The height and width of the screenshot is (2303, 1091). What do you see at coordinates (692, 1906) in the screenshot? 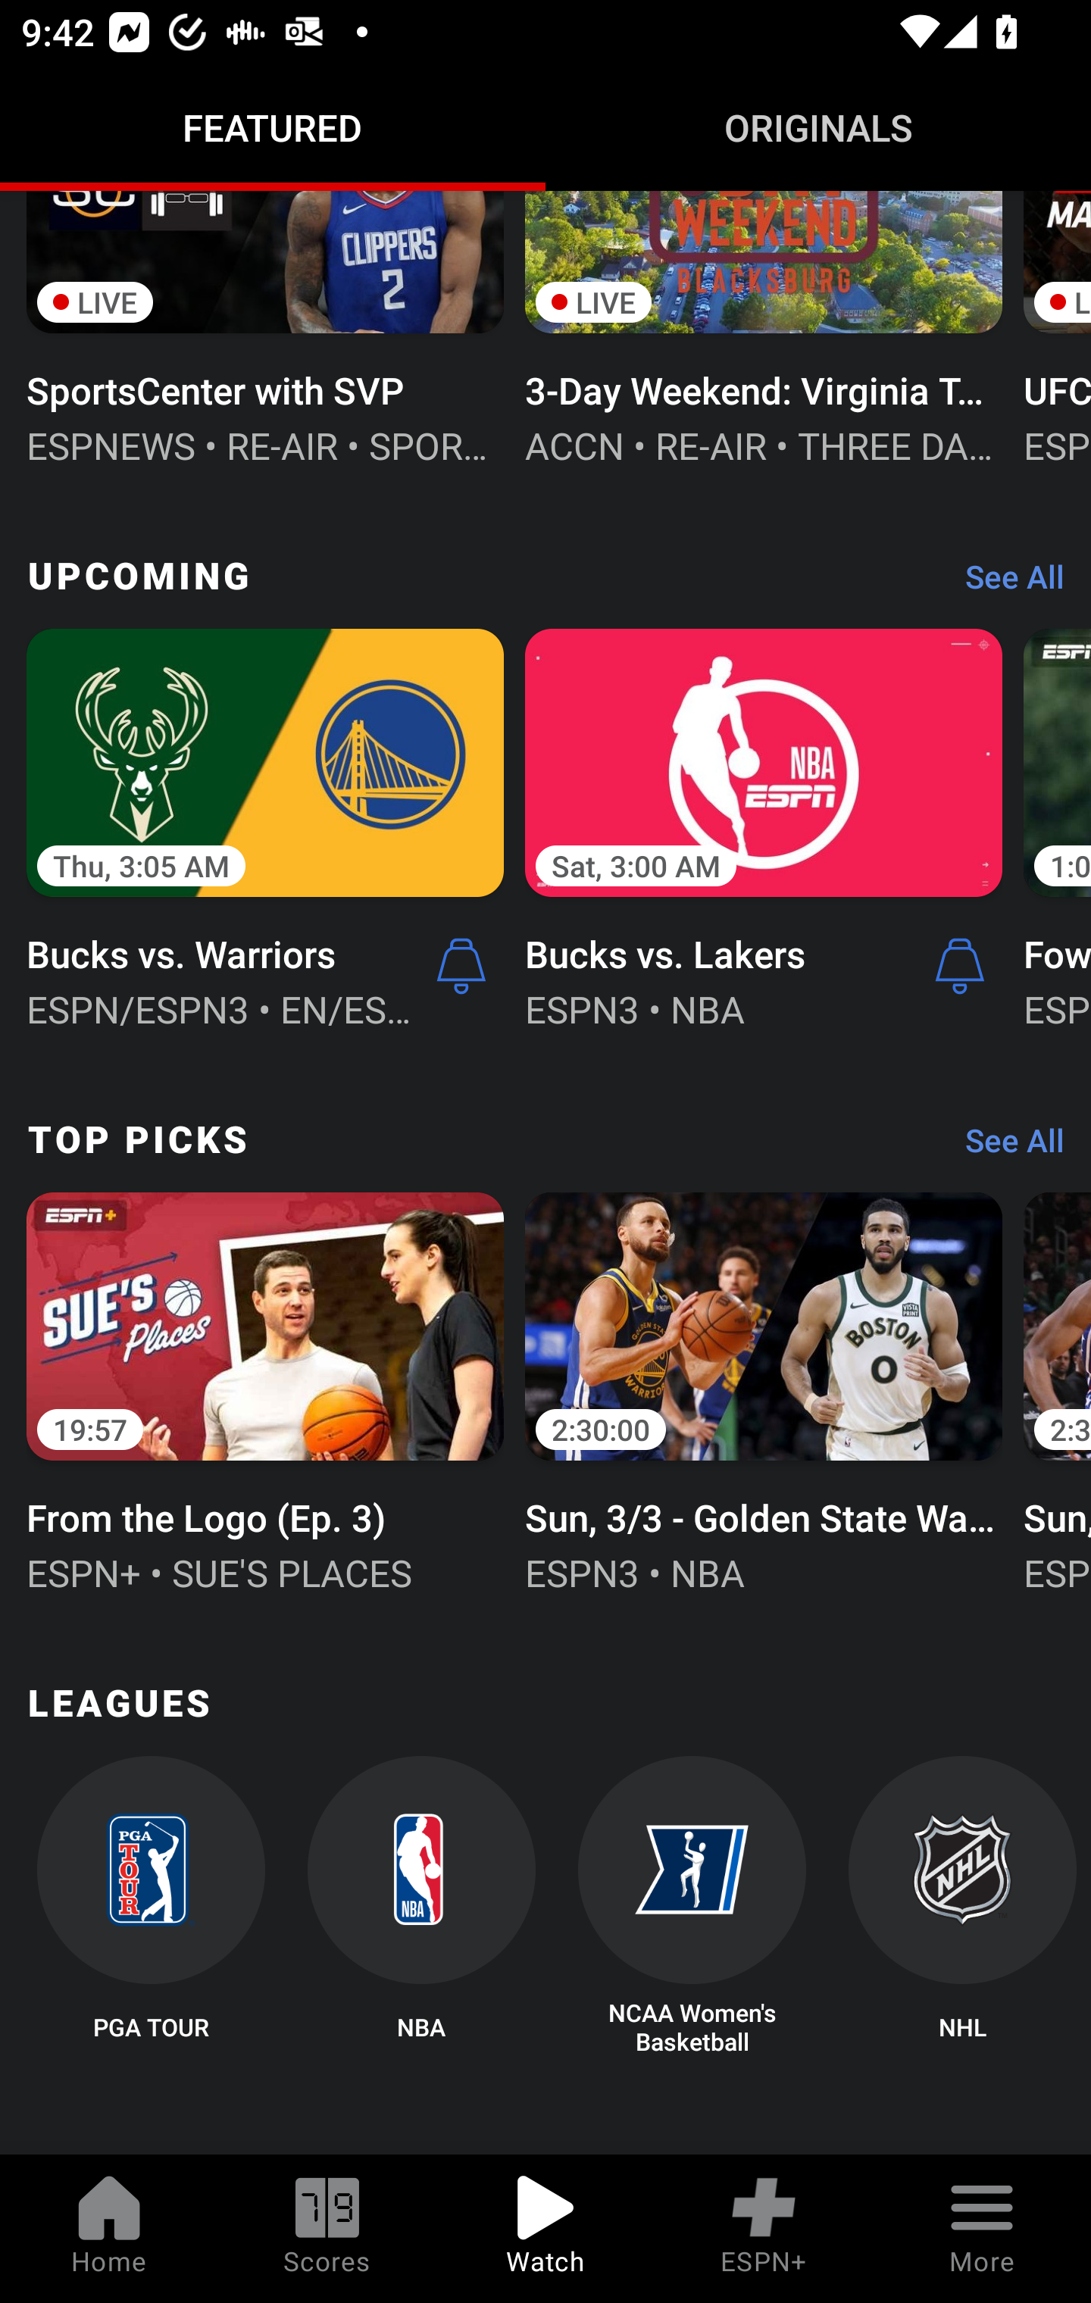
I see `NCAA Women's Basketball` at bounding box center [692, 1906].